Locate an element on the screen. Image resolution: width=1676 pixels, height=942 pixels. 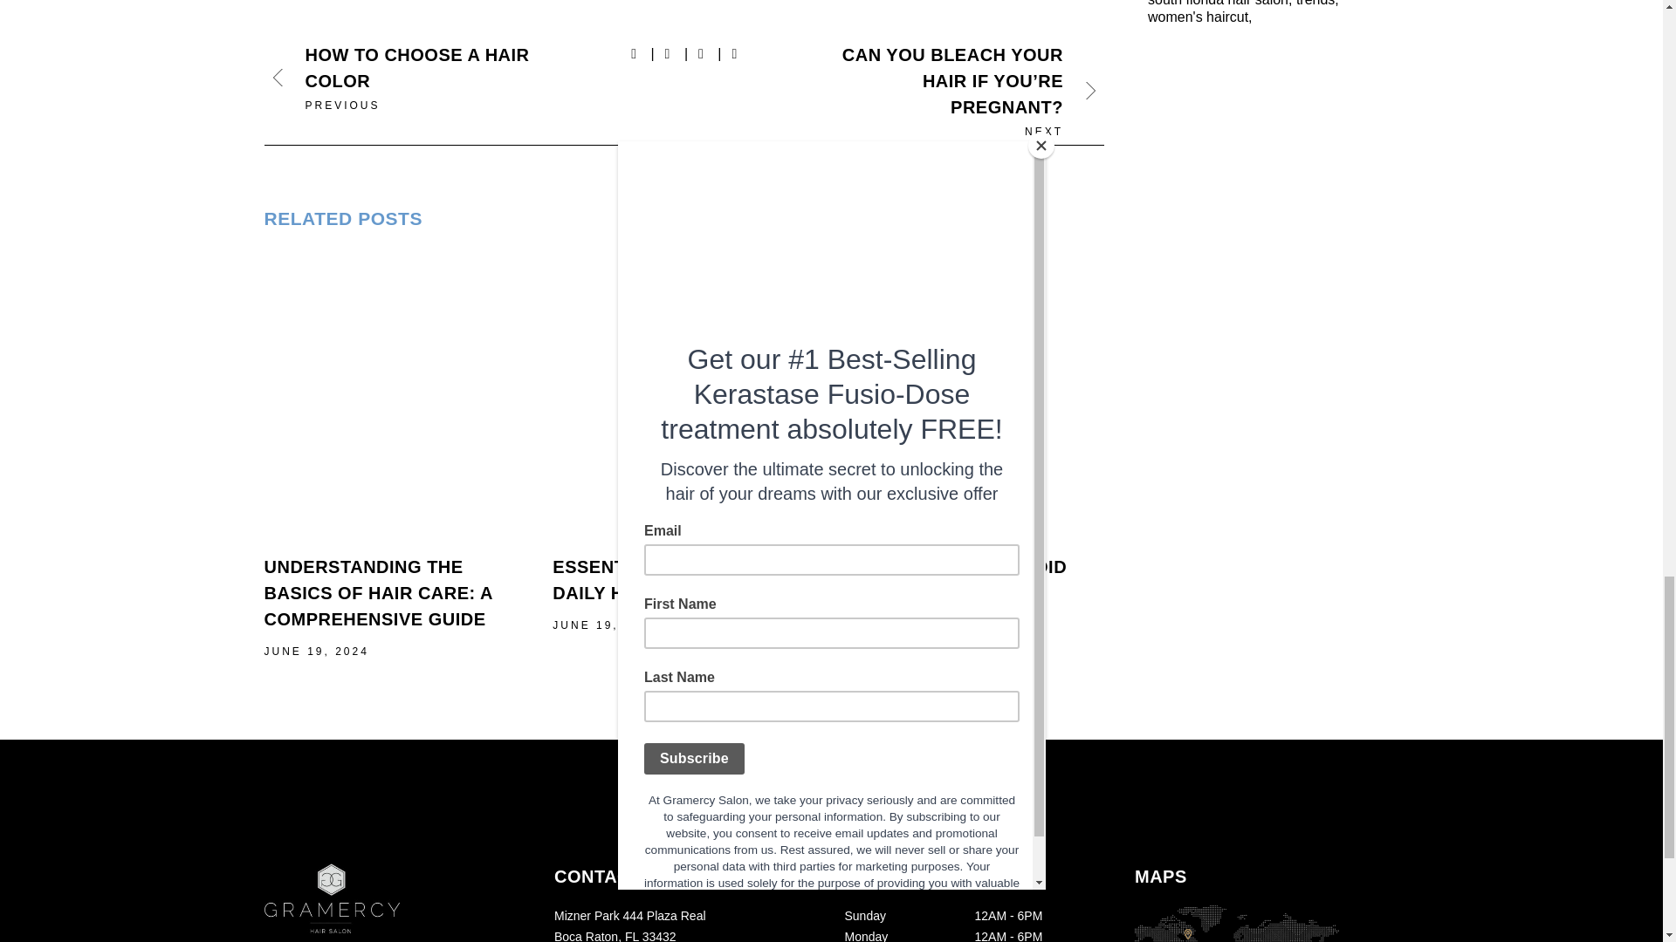
Top Mistakes to Avoid for Healthy Hair Maintenance is located at coordinates (953, 593).